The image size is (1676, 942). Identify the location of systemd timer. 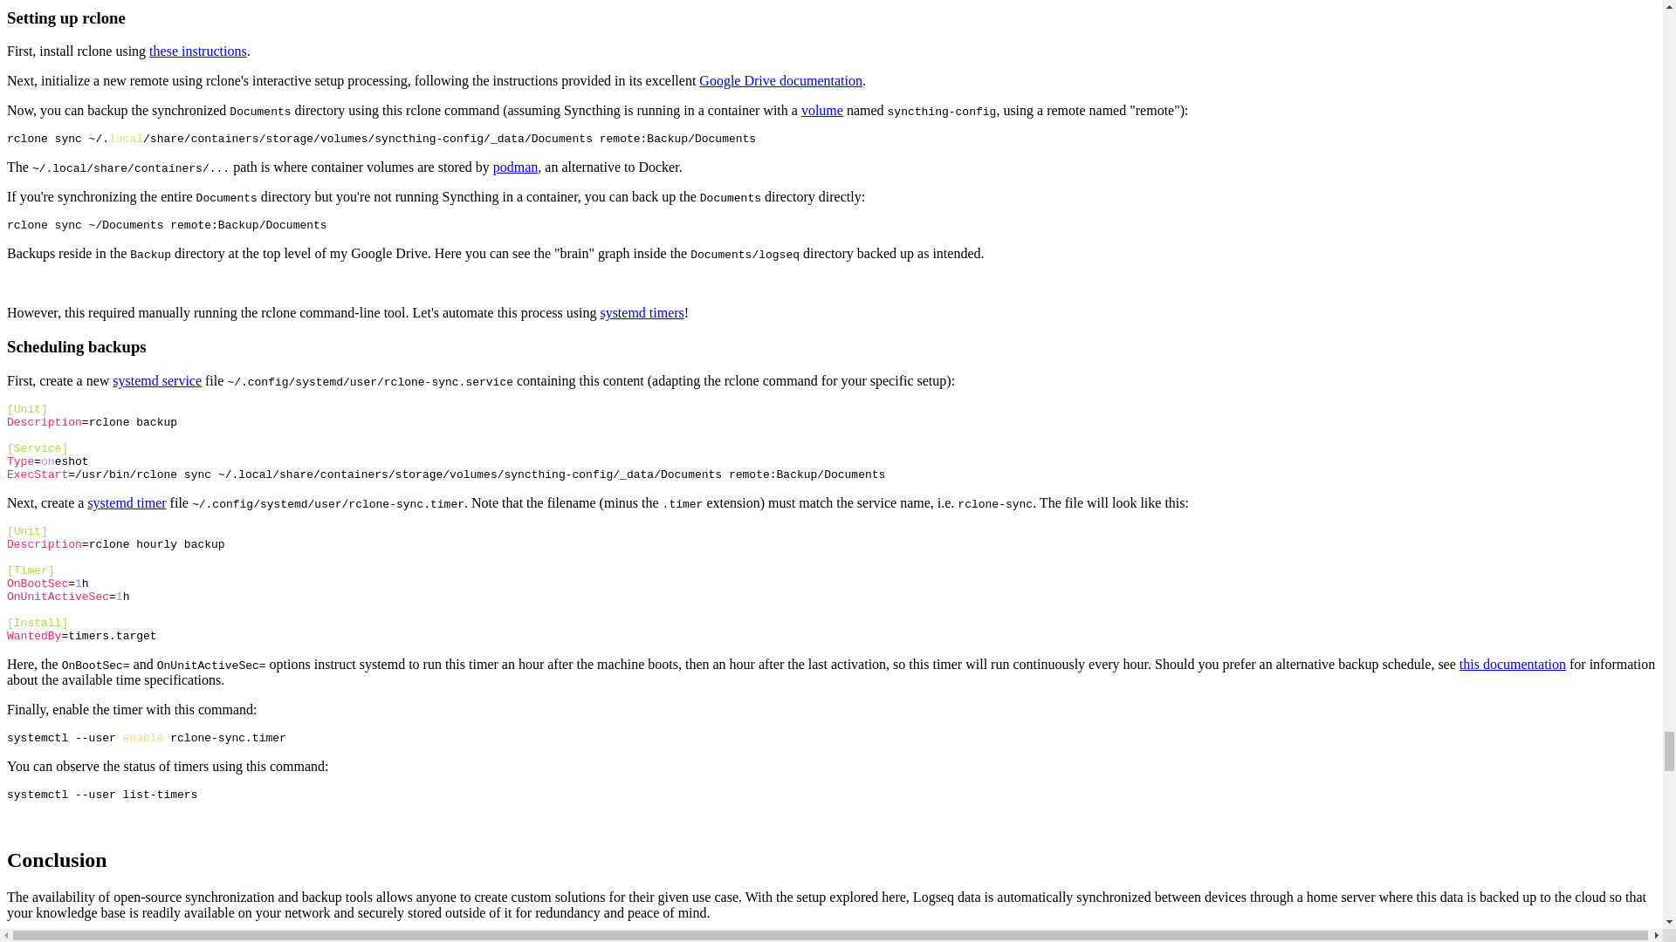
(126, 502).